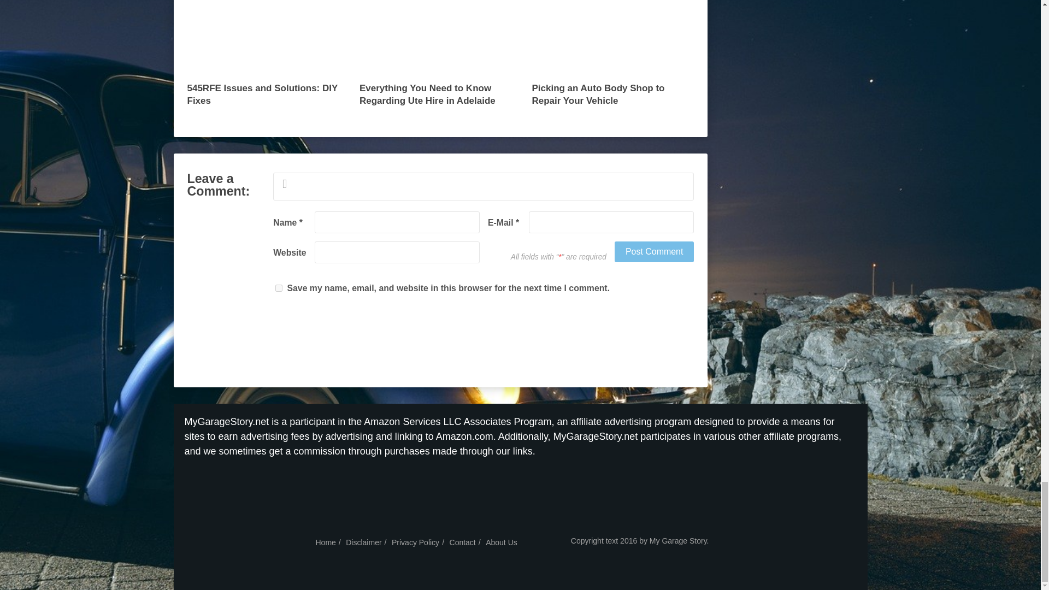 This screenshot has width=1049, height=590. I want to click on 545RFE Issues and Solutions: DIY Fixes, so click(268, 58).